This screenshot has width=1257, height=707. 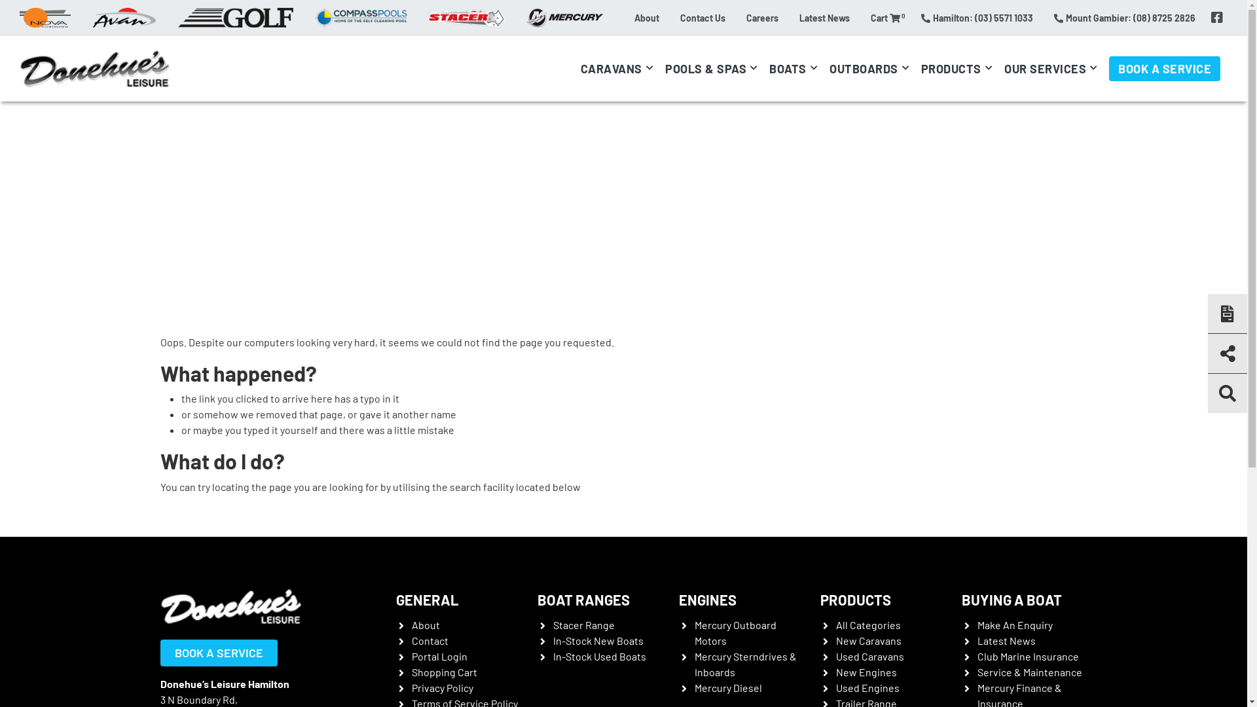 What do you see at coordinates (728, 687) in the screenshot?
I see `Mercury Diesel` at bounding box center [728, 687].